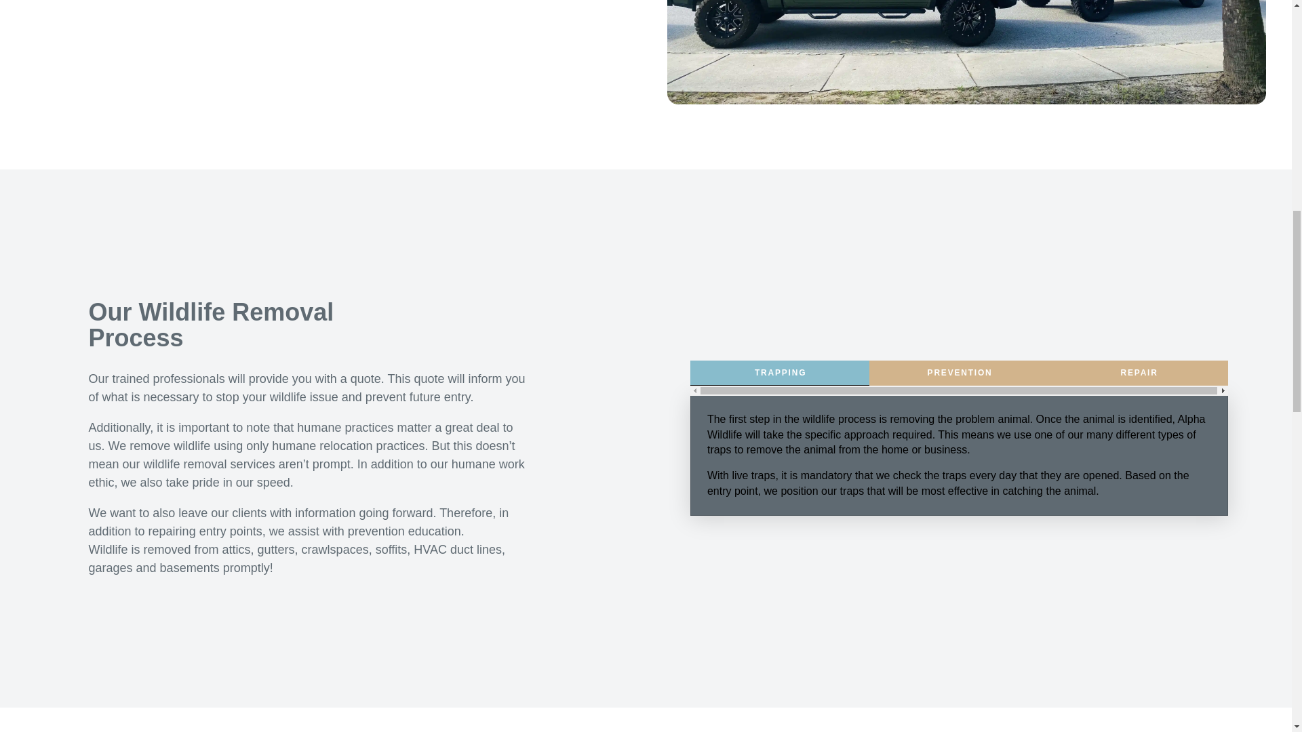 This screenshot has width=1302, height=732. What do you see at coordinates (959, 373) in the screenshot?
I see `PREVENTION` at bounding box center [959, 373].